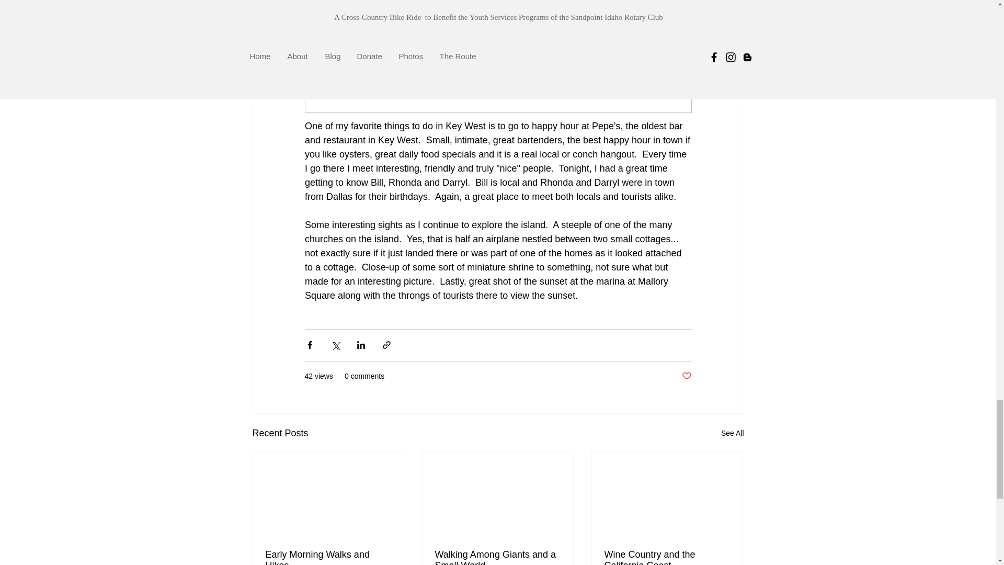 This screenshot has height=565, width=1004. What do you see at coordinates (667, 557) in the screenshot?
I see `Wine Country and the California Coast` at bounding box center [667, 557].